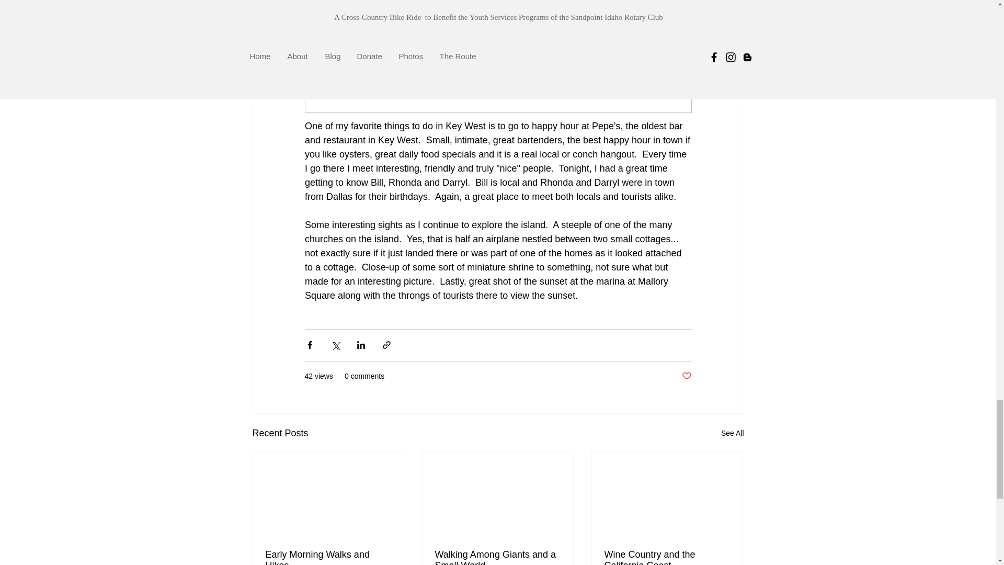 This screenshot has height=565, width=1004. What do you see at coordinates (667, 557) in the screenshot?
I see `Wine Country and the California Coast` at bounding box center [667, 557].